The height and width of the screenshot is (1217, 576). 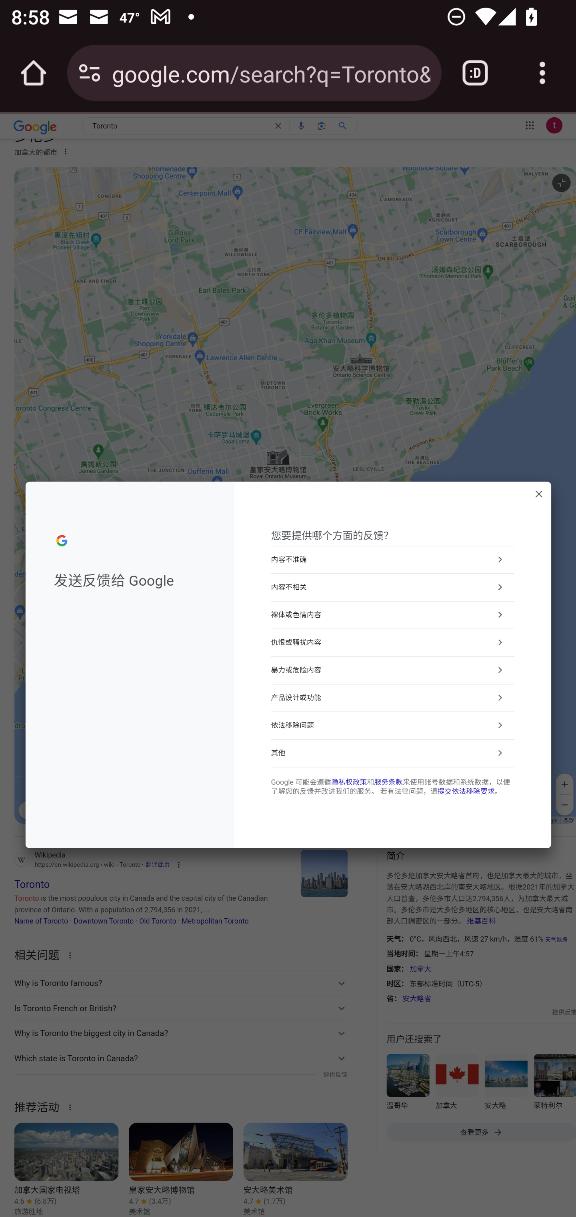 I want to click on 依法移除问题, so click(x=393, y=725).